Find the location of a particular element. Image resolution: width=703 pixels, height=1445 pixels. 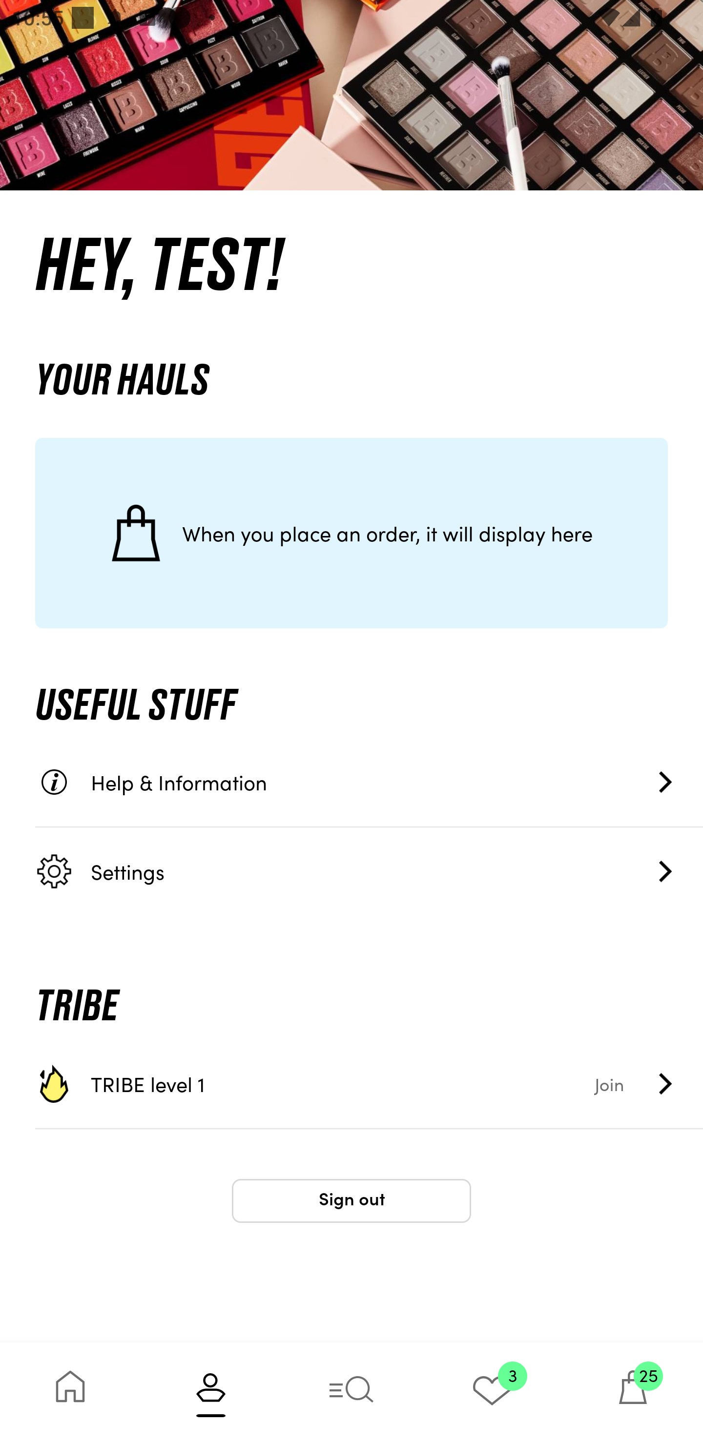

3 is located at coordinates (492, 1393).